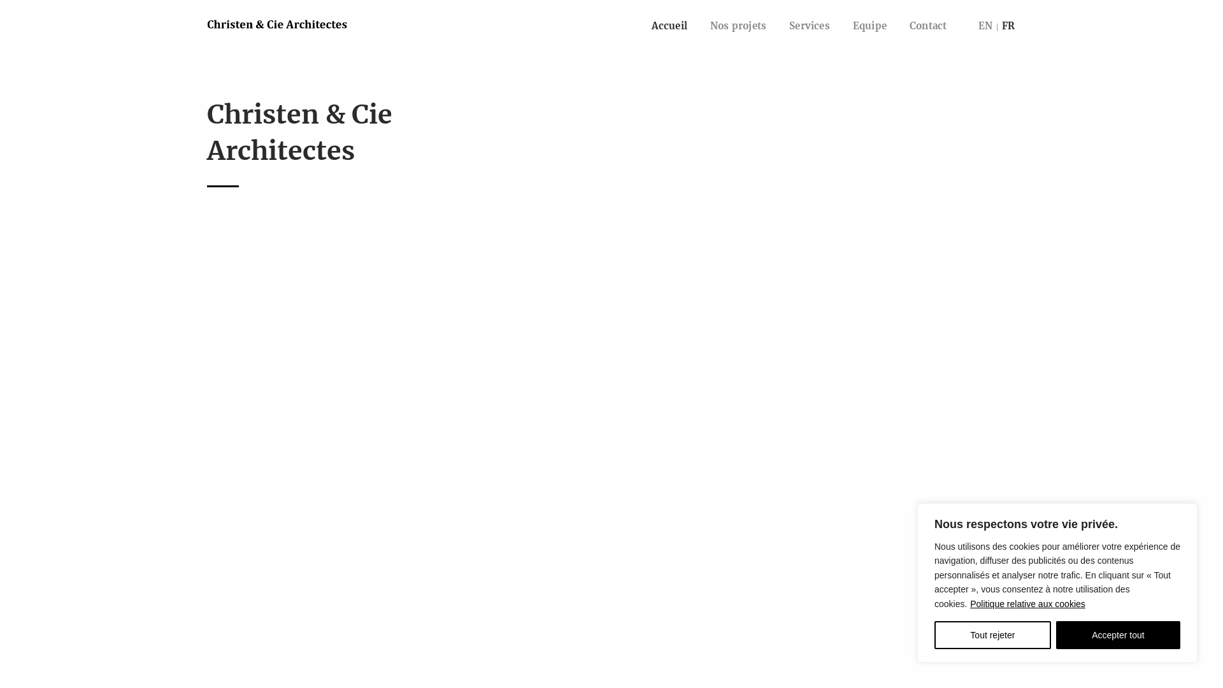 This screenshot has height=688, width=1223. I want to click on Nos projets, so click(738, 25).